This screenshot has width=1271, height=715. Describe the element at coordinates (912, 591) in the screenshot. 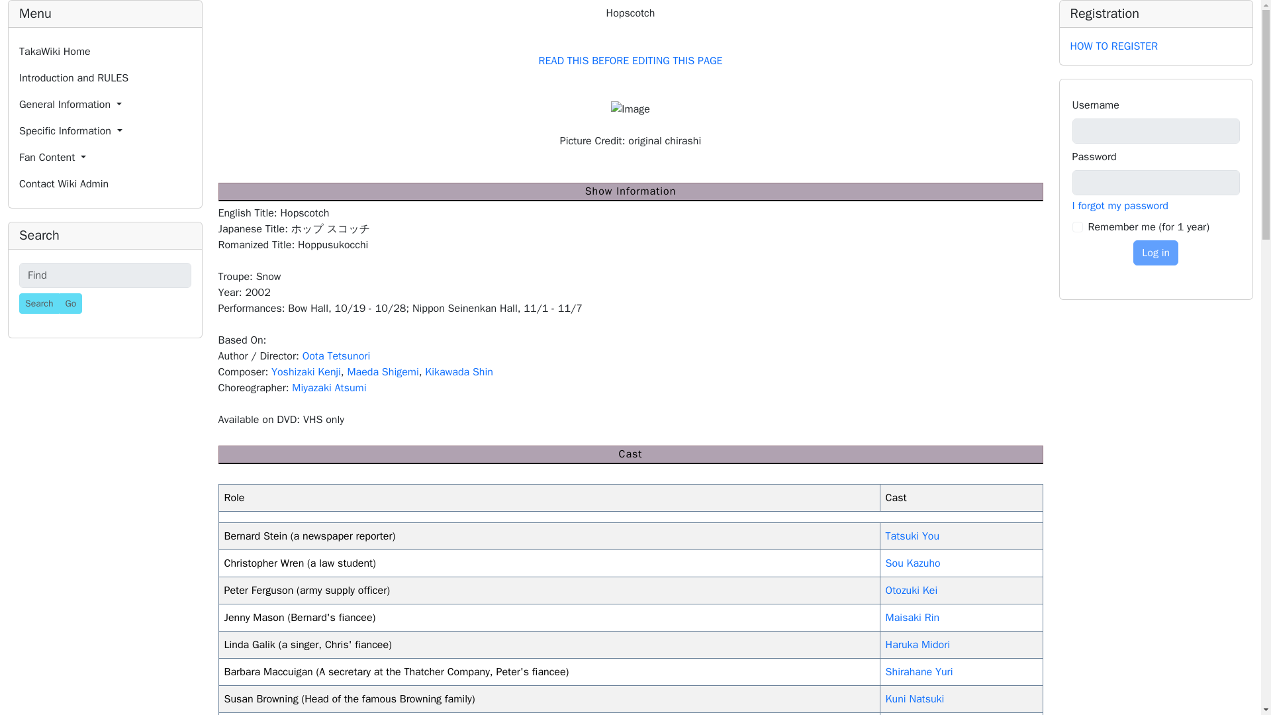

I see `Otozuki Kei` at that location.